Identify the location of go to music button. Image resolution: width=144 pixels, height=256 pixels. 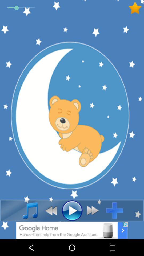
(27, 210).